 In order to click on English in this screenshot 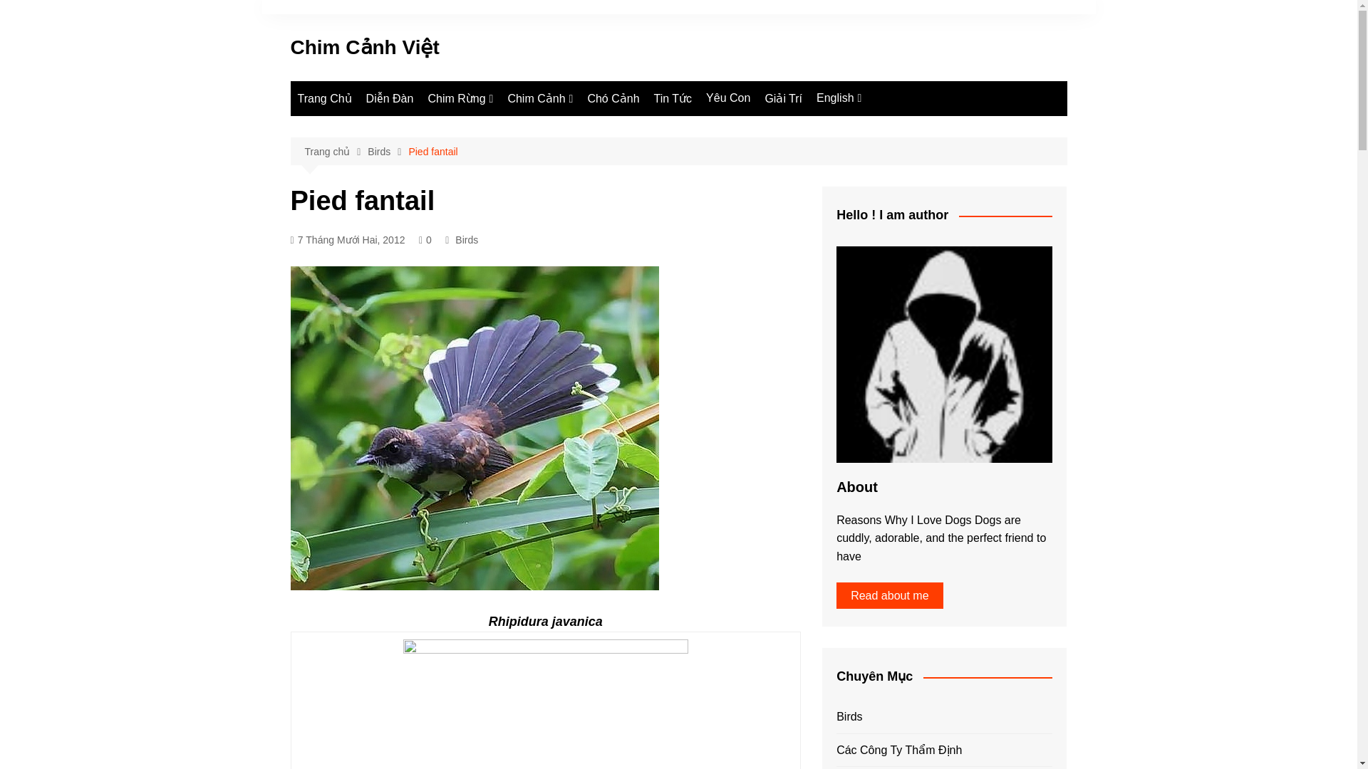, I will do `click(839, 98)`.